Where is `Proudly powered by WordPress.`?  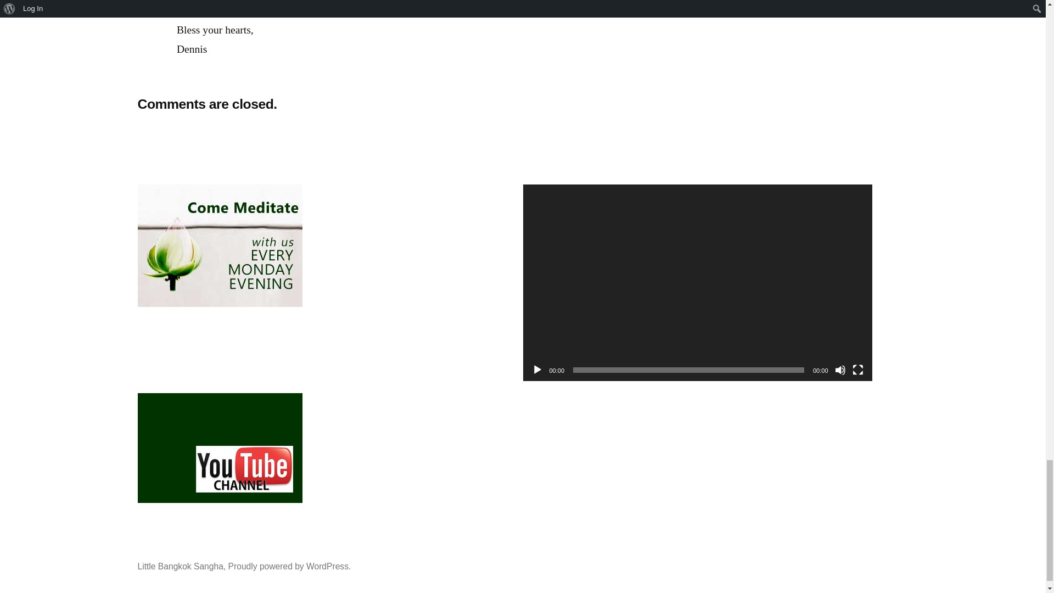 Proudly powered by WordPress. is located at coordinates (290, 566).